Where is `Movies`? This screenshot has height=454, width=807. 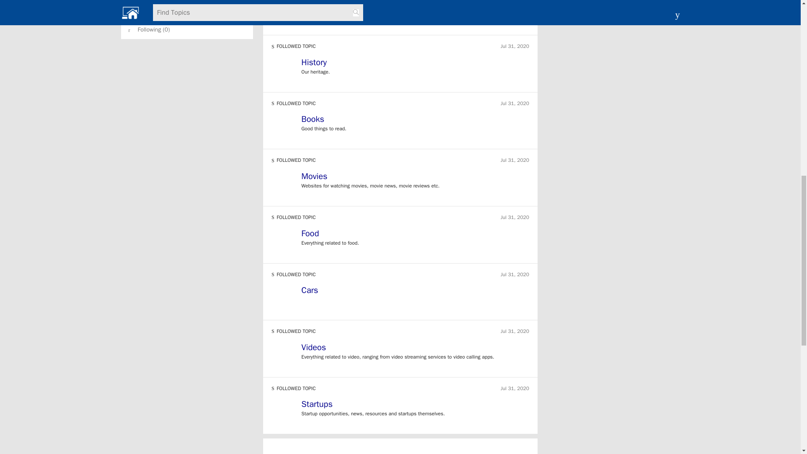 Movies is located at coordinates (415, 177).